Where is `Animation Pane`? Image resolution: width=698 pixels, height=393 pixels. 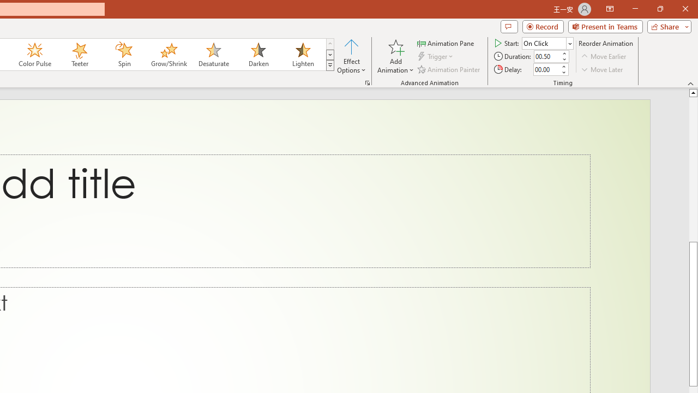
Animation Pane is located at coordinates (446, 43).